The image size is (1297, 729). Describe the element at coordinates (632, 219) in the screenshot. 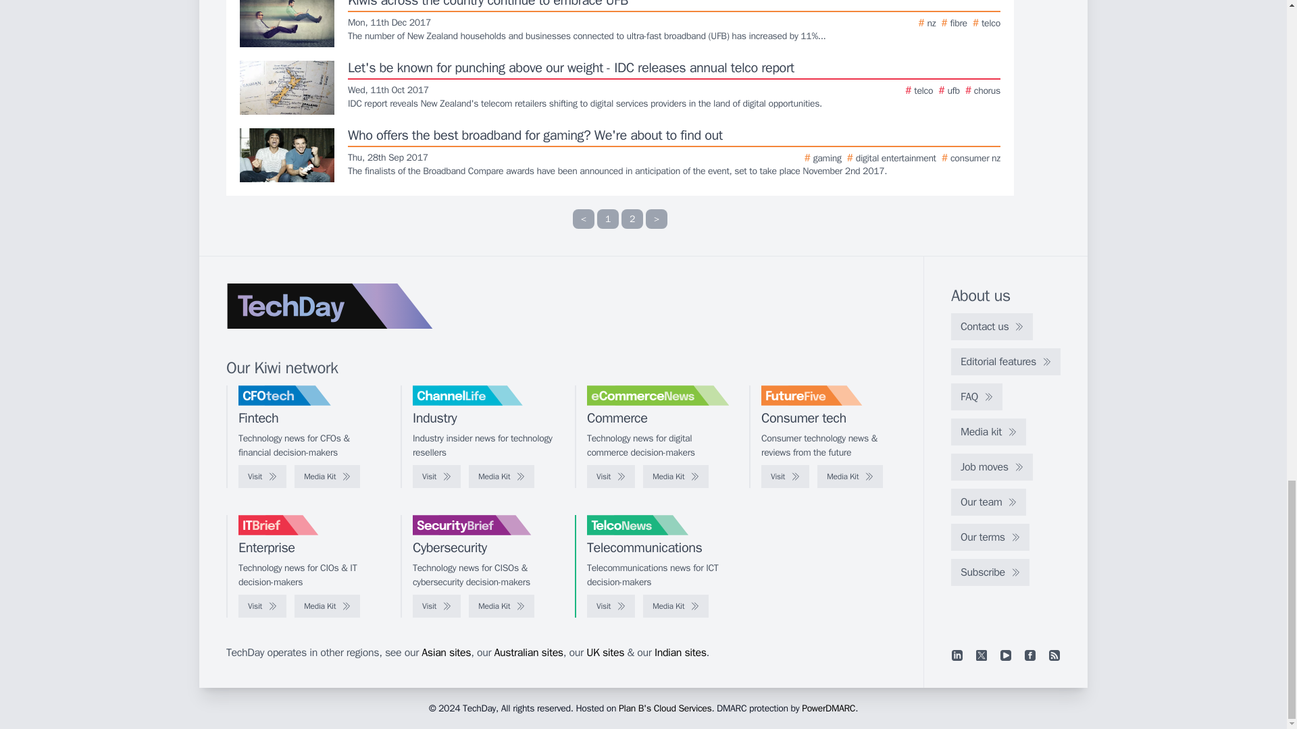

I see `2` at that location.